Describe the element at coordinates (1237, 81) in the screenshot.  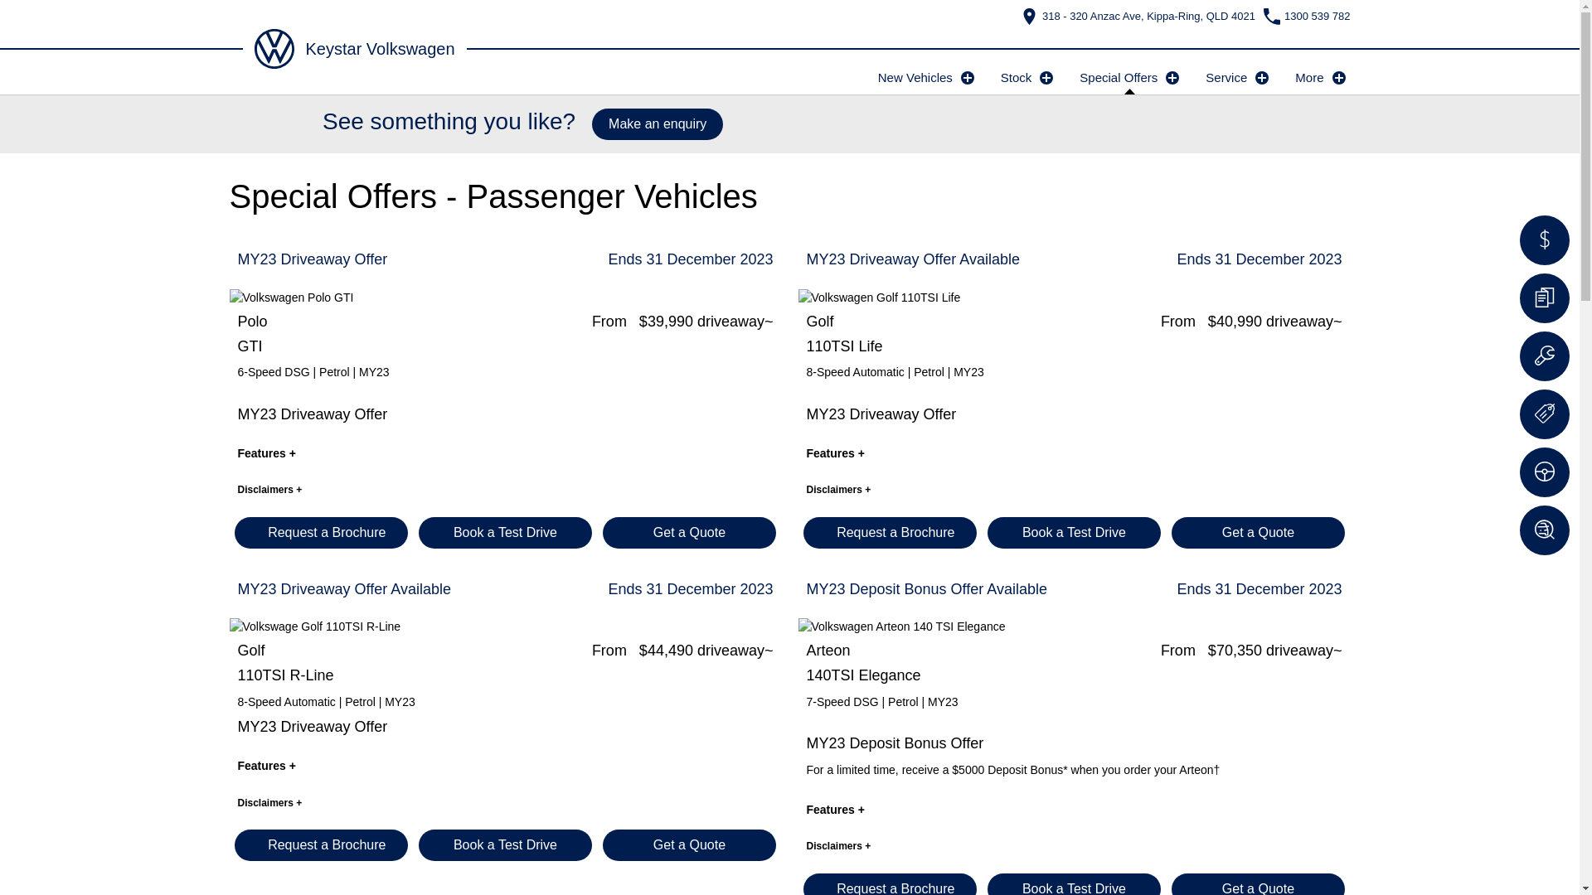
I see `Service` at that location.